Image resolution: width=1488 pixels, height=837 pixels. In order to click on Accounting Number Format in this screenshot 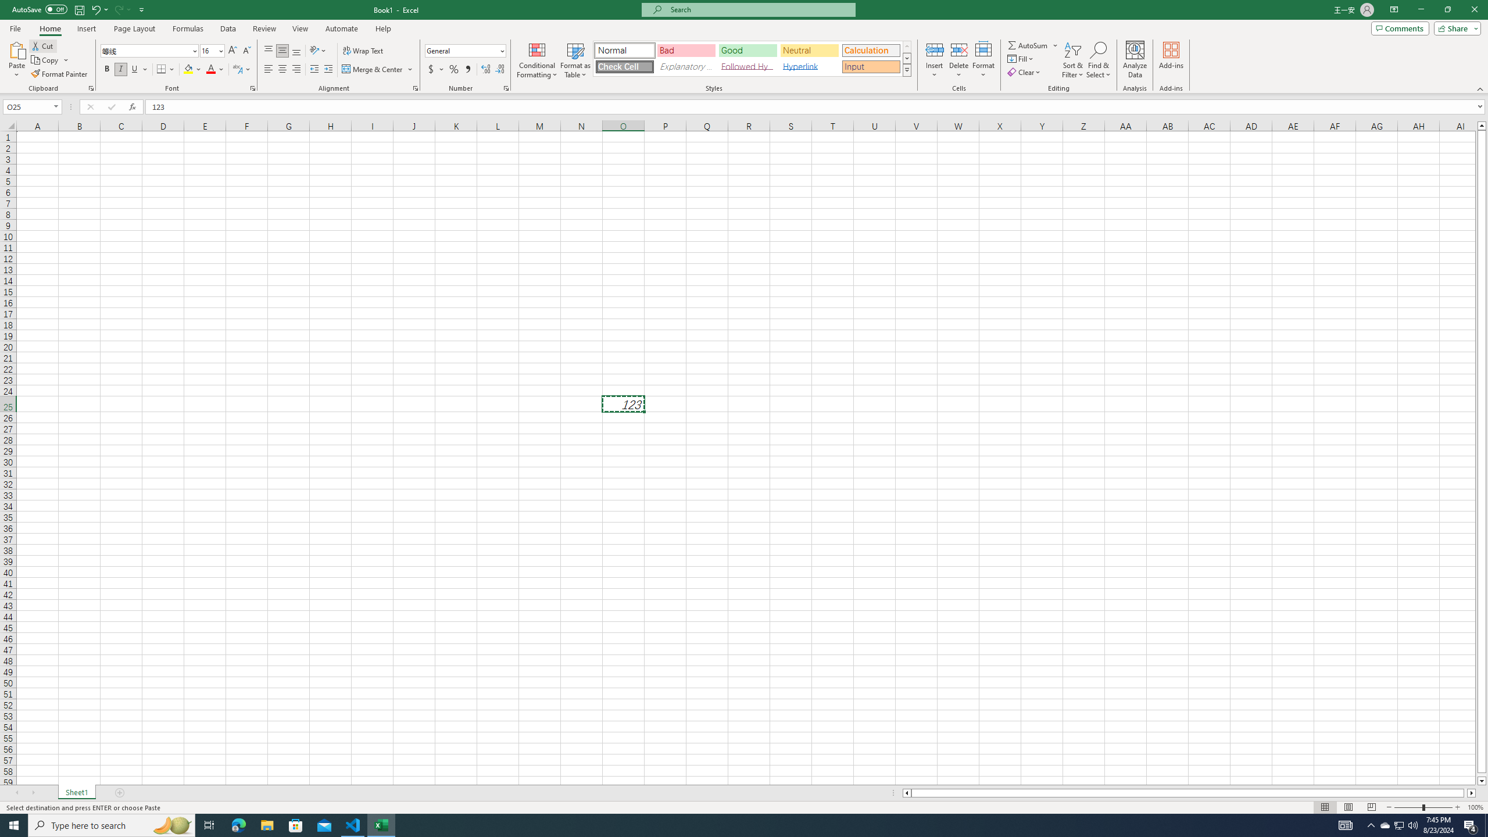, I will do `click(431, 70)`.